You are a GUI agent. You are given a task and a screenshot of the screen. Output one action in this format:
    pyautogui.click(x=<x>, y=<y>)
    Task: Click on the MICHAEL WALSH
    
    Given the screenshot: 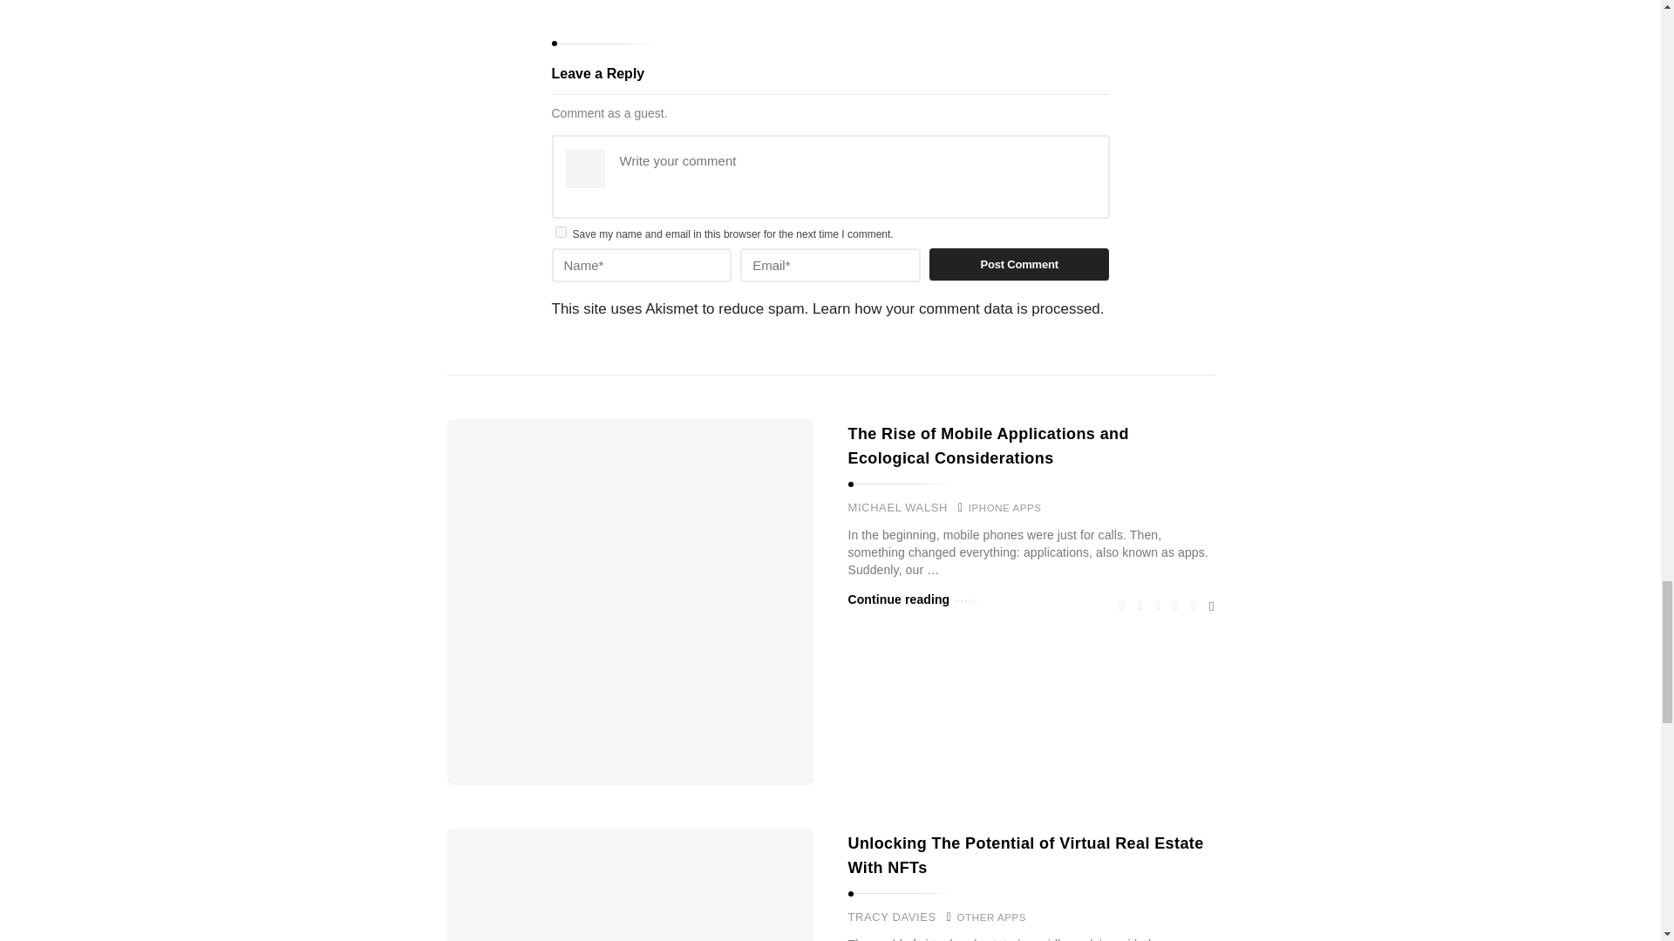 What is the action you would take?
    pyautogui.click(x=896, y=507)
    